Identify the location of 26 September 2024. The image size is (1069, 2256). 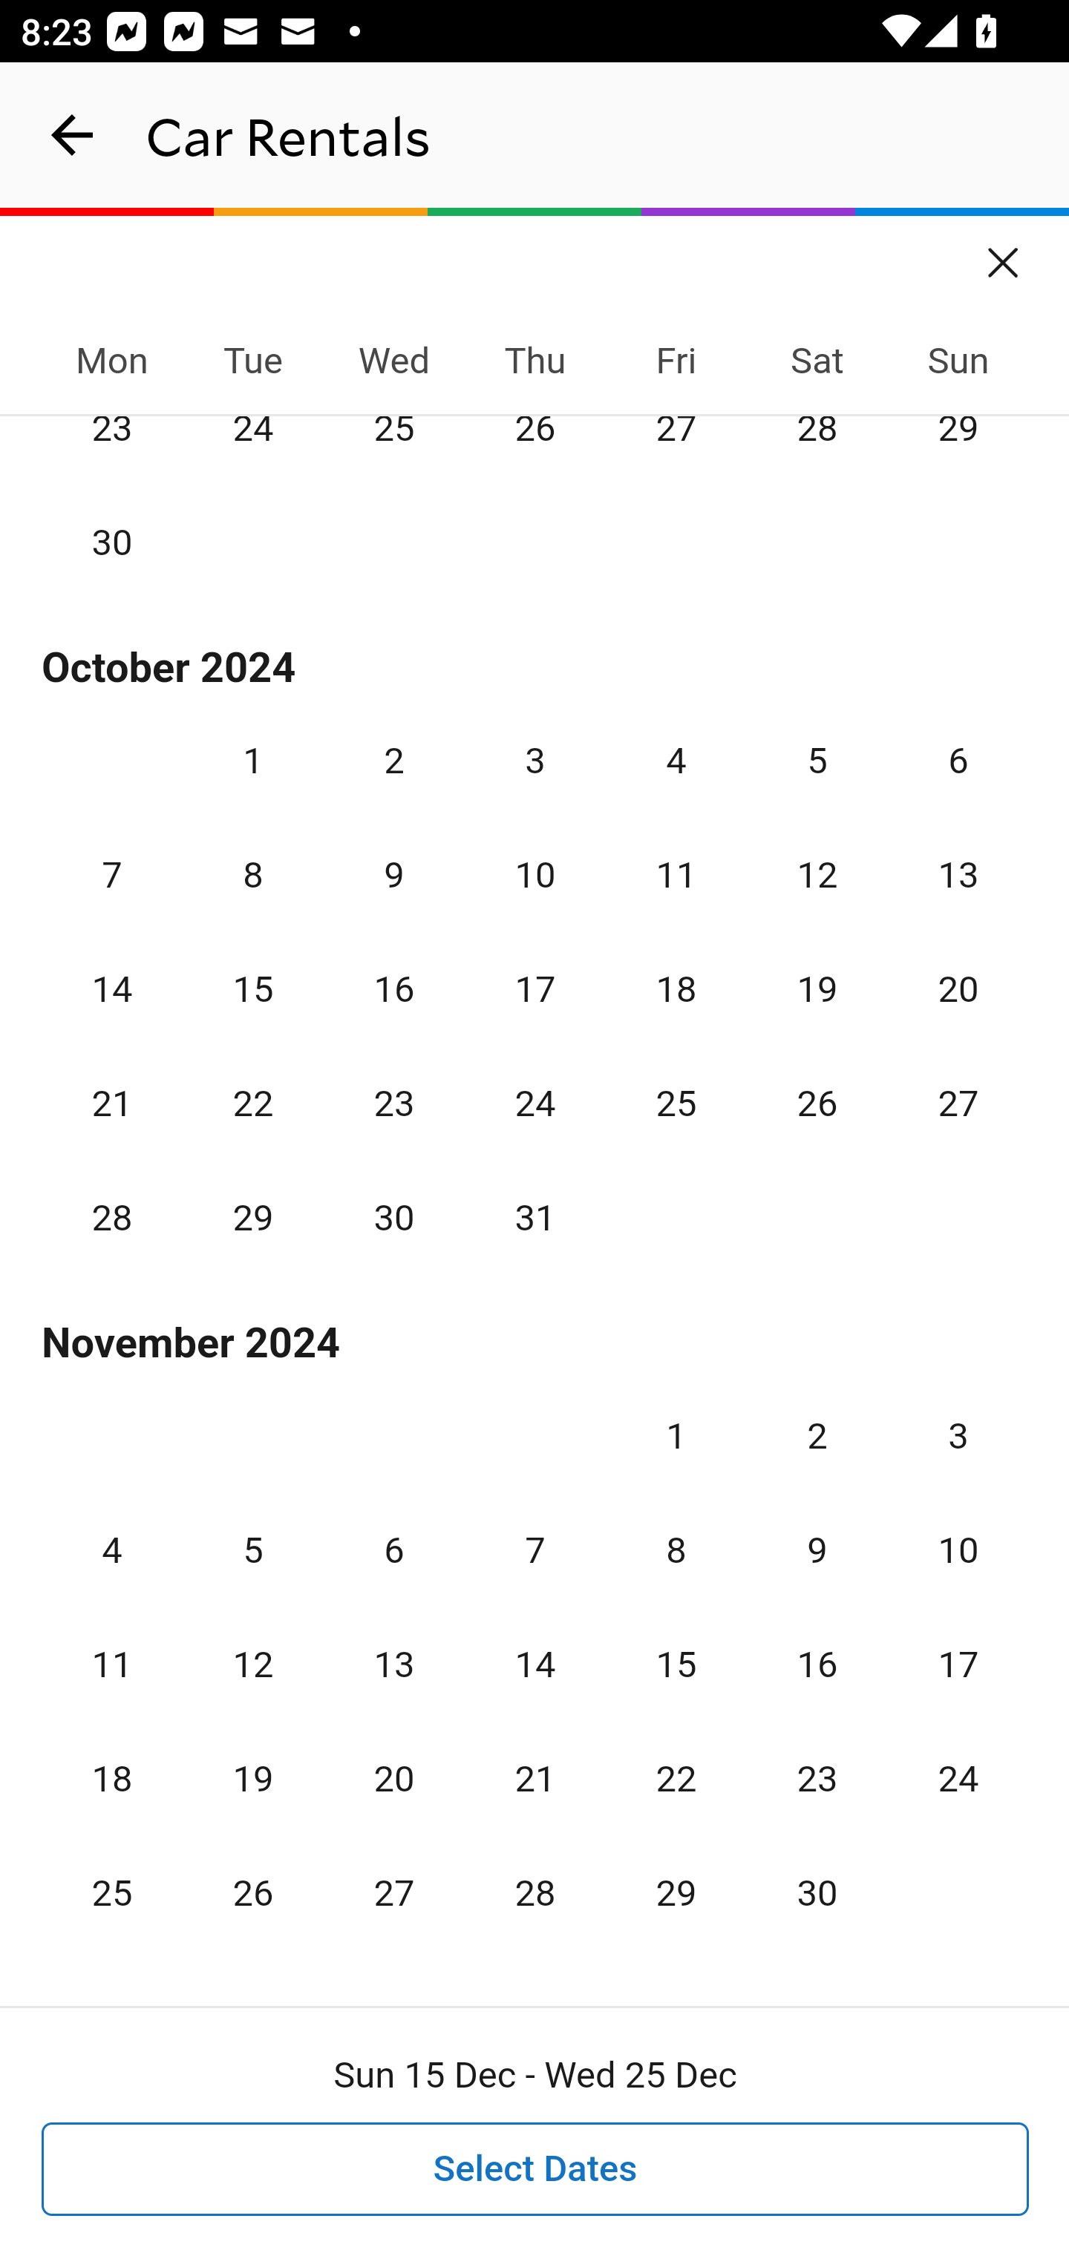
(535, 447).